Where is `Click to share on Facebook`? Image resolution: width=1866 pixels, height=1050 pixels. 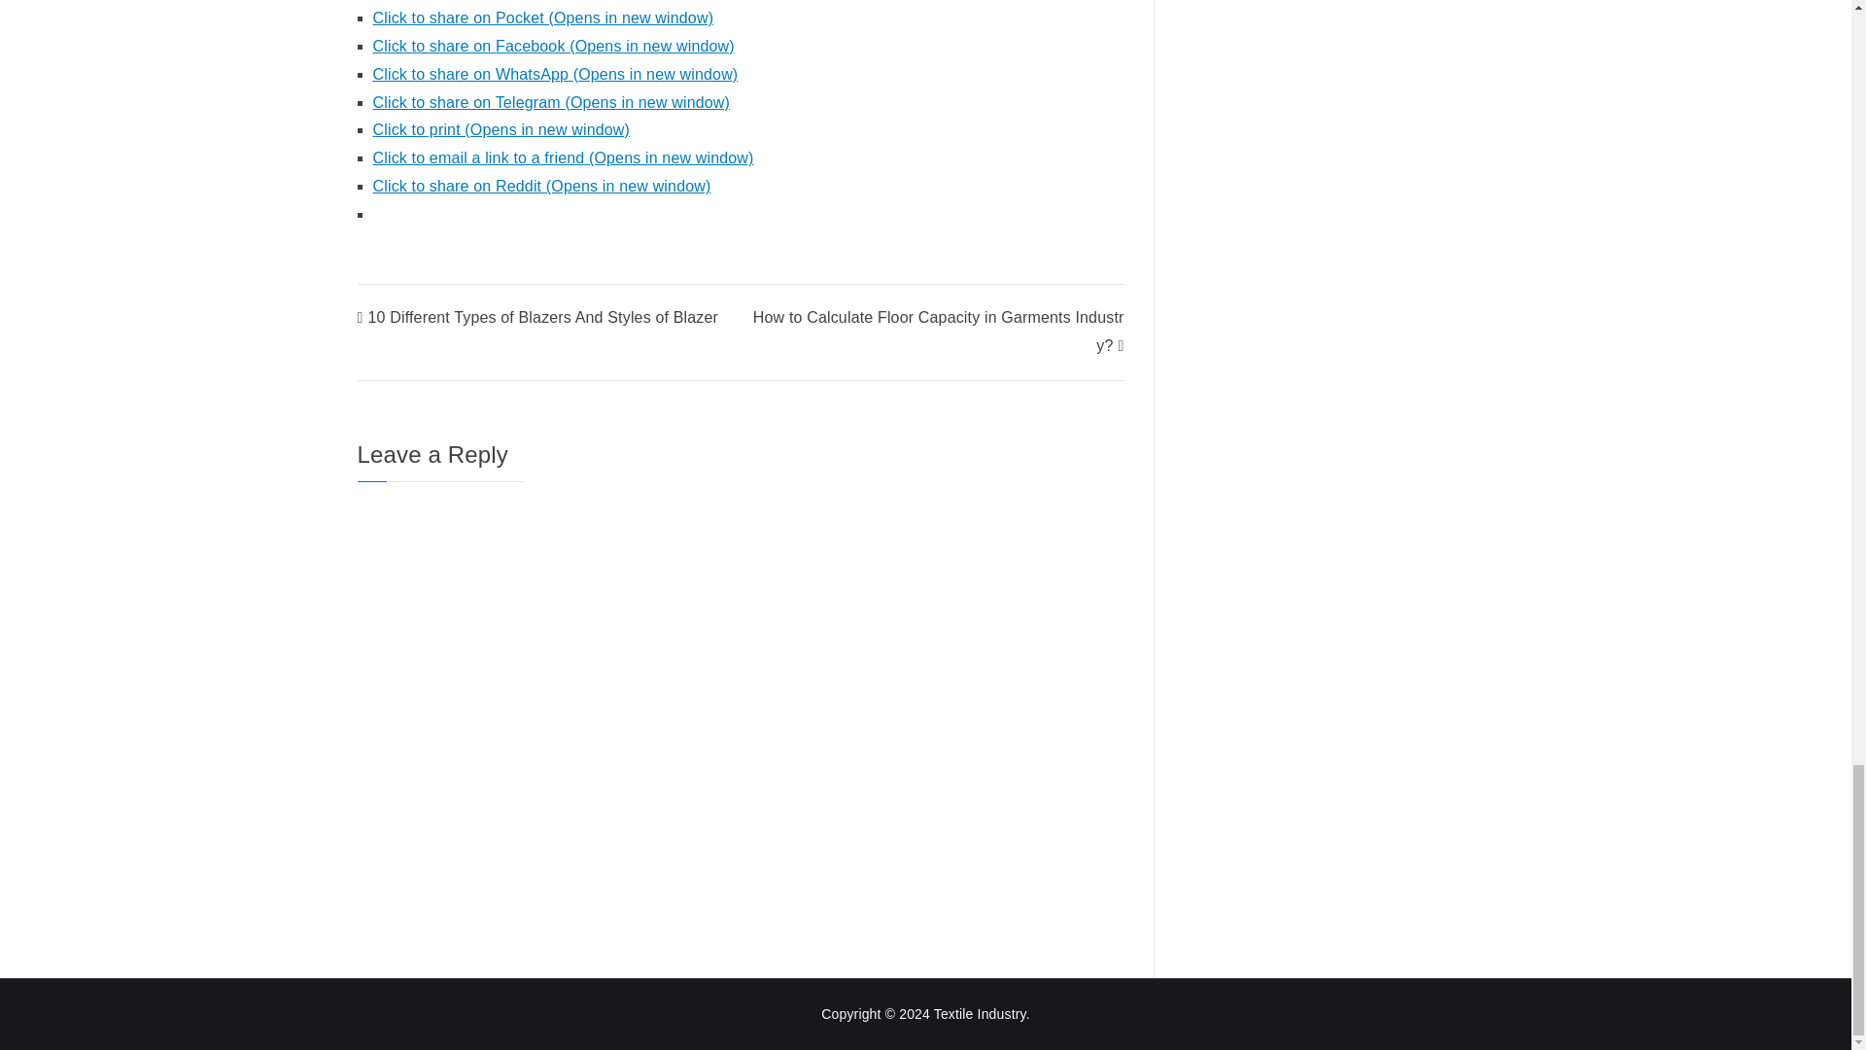
Click to share on Facebook is located at coordinates (554, 46).